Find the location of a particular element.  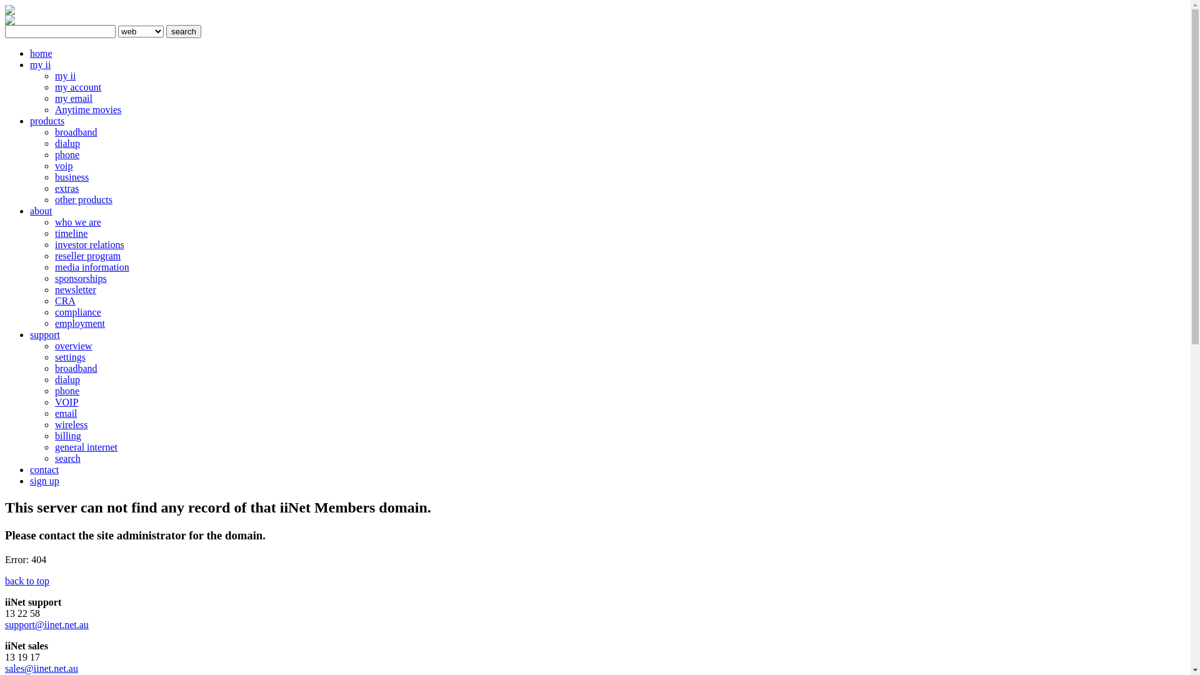

overview is located at coordinates (74, 346).